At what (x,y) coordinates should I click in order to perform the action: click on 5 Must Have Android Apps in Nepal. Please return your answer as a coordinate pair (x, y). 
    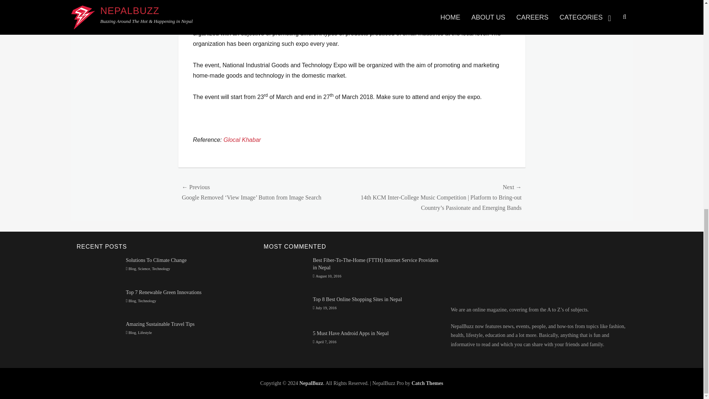
    Looking at the image, I should click on (286, 342).